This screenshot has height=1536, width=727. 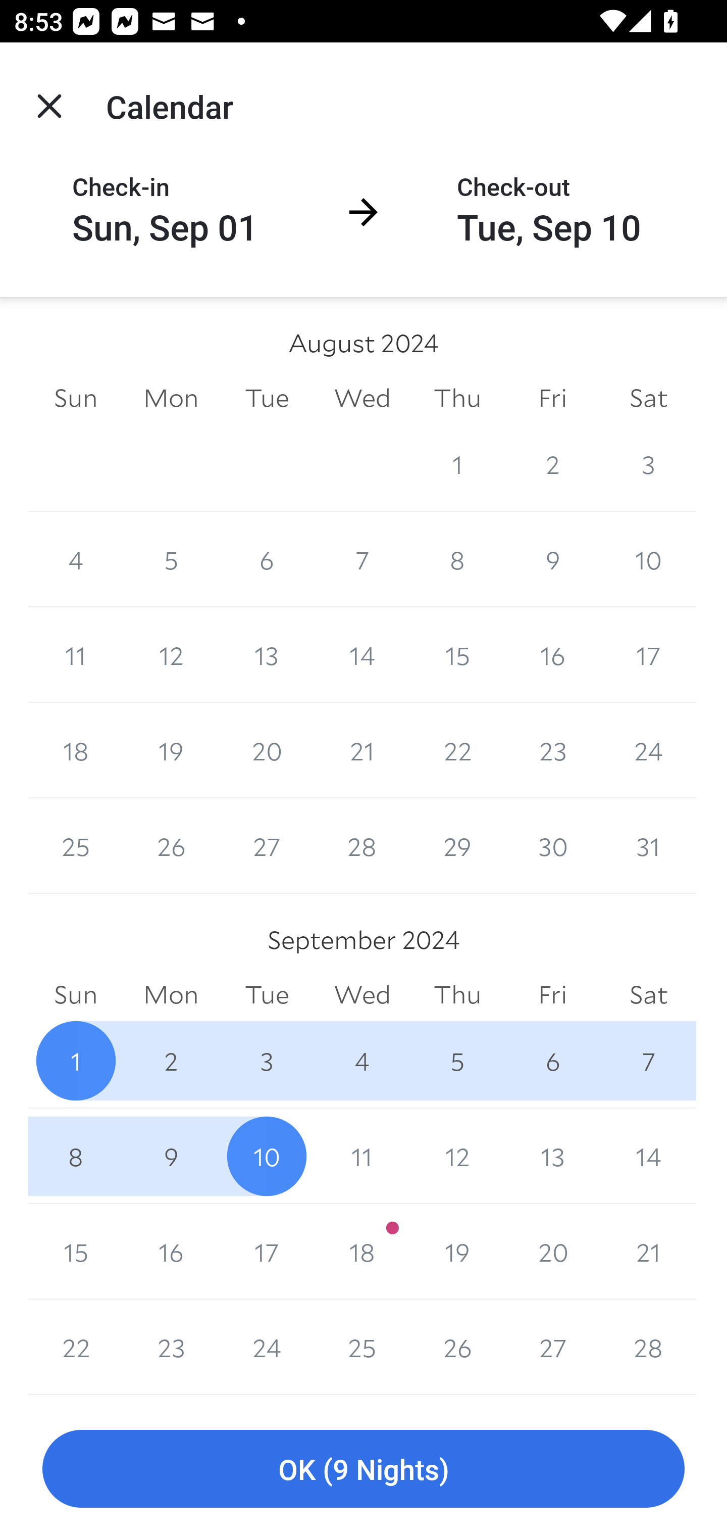 I want to click on Fri, so click(x=552, y=995).